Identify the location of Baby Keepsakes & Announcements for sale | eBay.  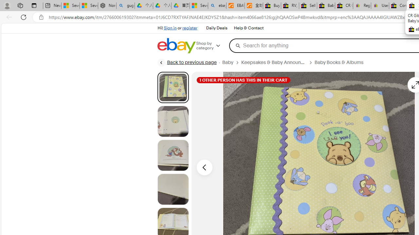
(326, 6).